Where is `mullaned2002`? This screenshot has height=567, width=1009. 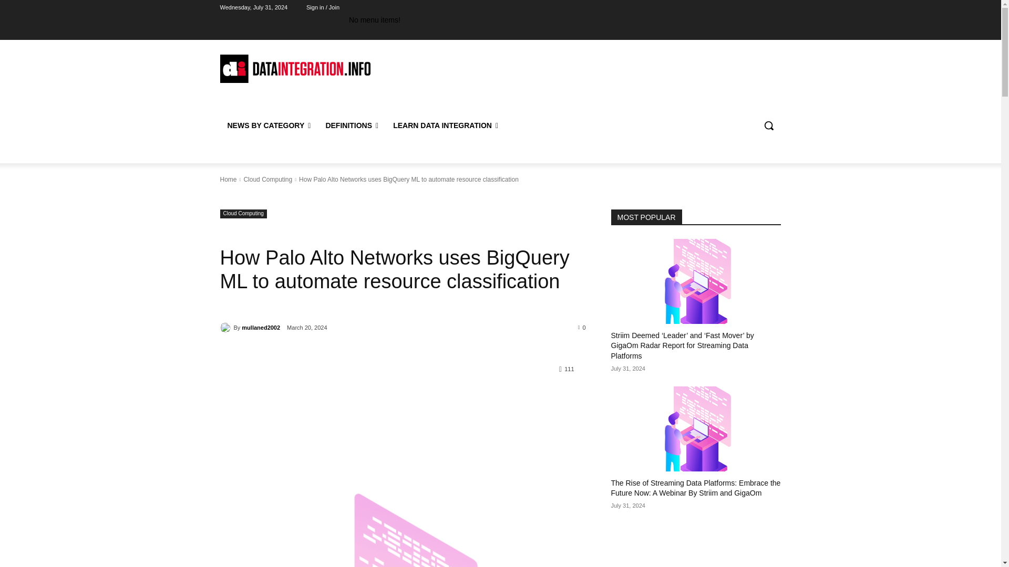 mullaned2002 is located at coordinates (226, 328).